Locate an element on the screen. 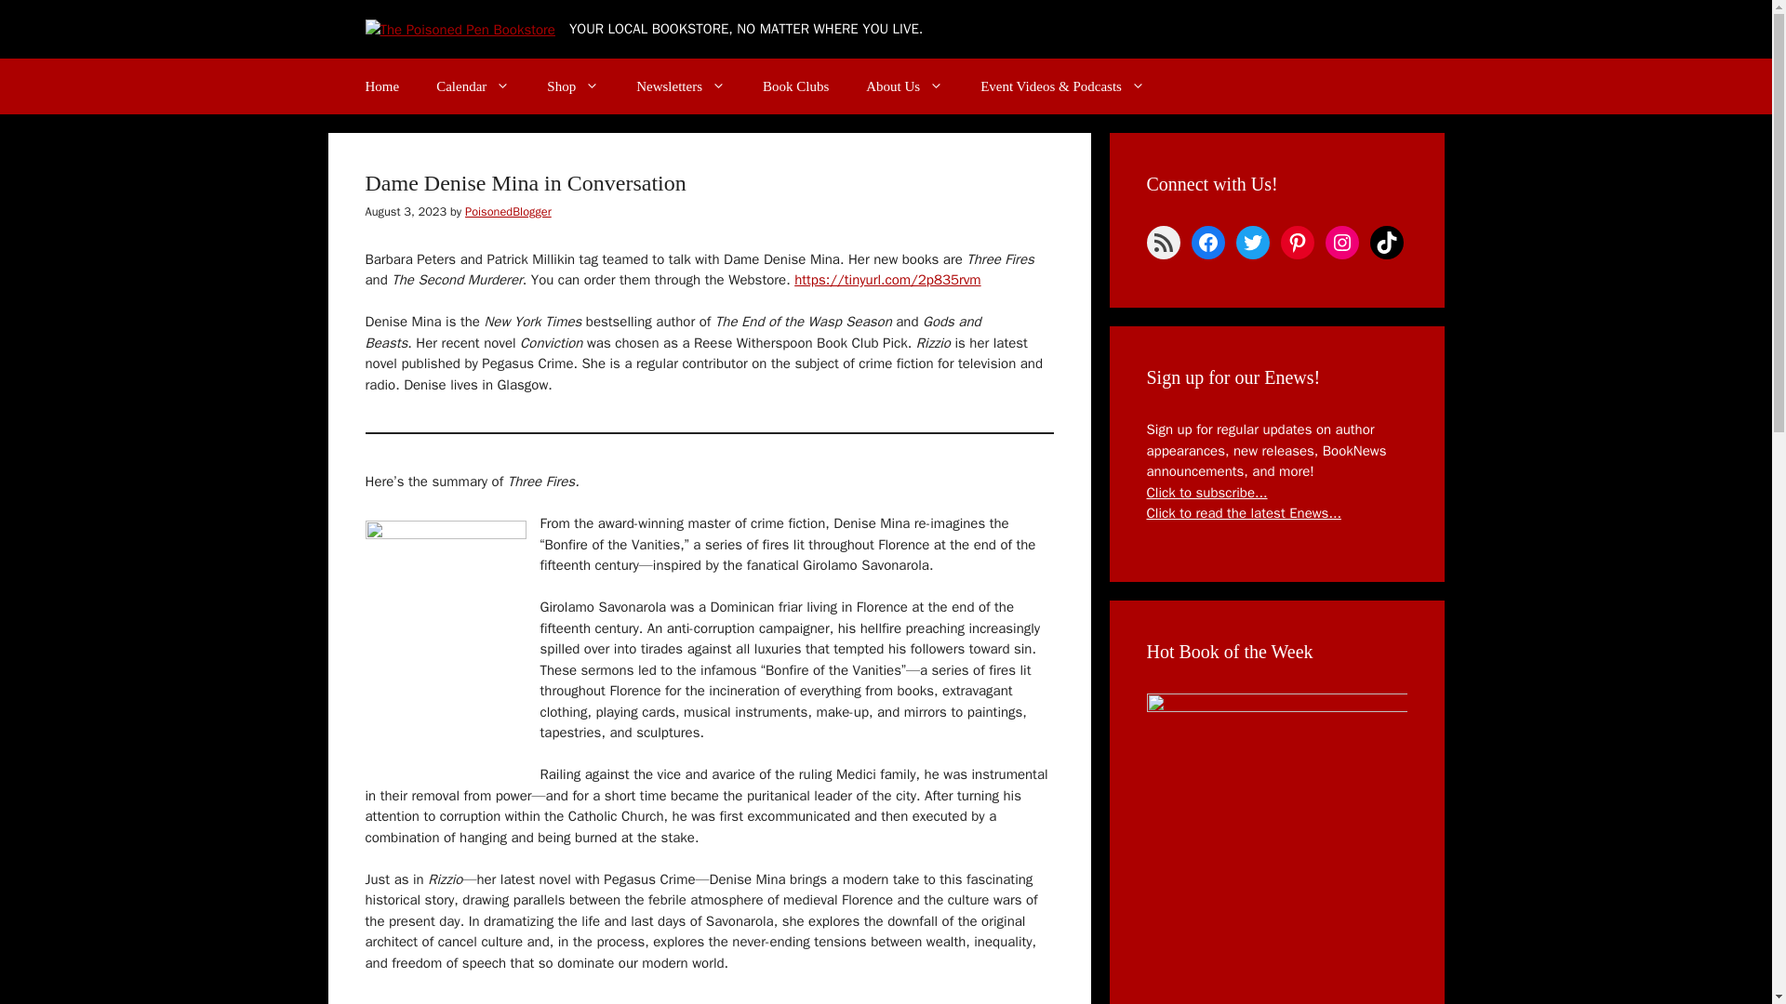 The width and height of the screenshot is (1786, 1004). View all posts by PoisonedBlogger is located at coordinates (508, 212).